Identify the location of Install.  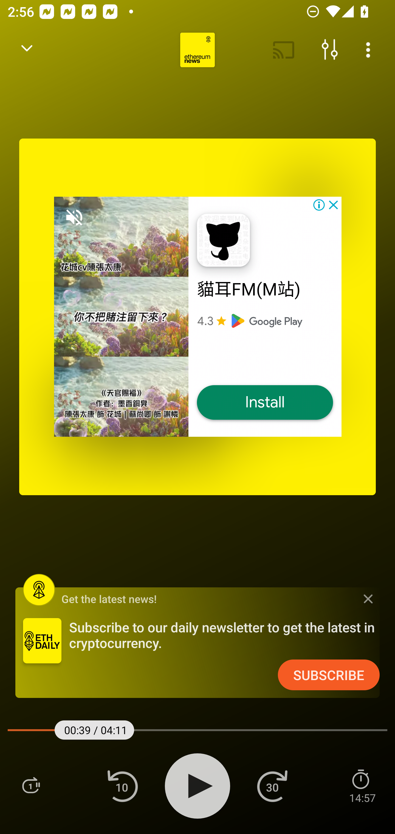
(265, 403).